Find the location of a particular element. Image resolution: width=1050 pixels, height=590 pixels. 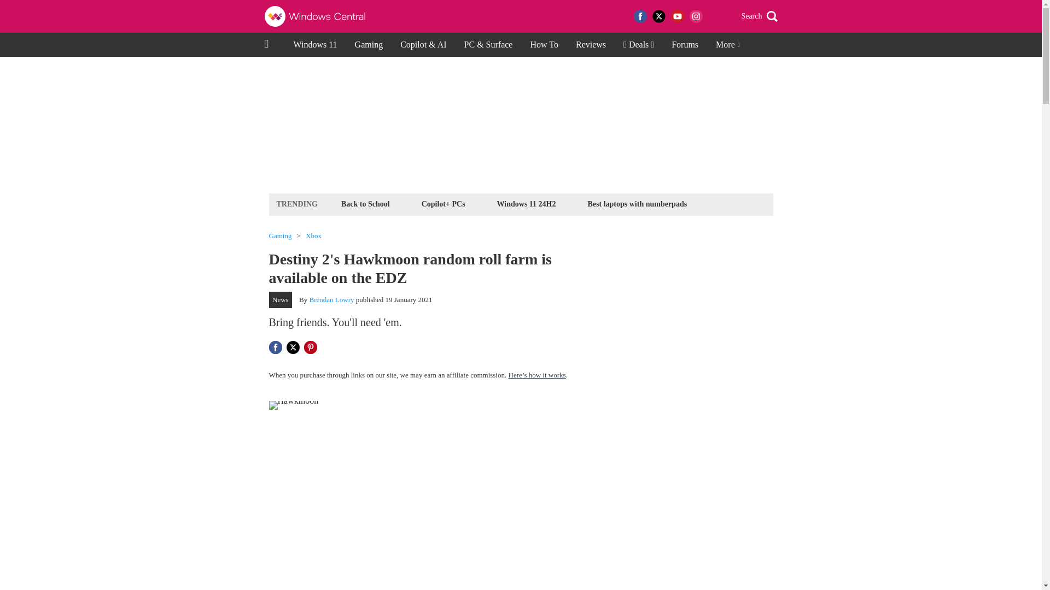

Back to School is located at coordinates (365, 203).